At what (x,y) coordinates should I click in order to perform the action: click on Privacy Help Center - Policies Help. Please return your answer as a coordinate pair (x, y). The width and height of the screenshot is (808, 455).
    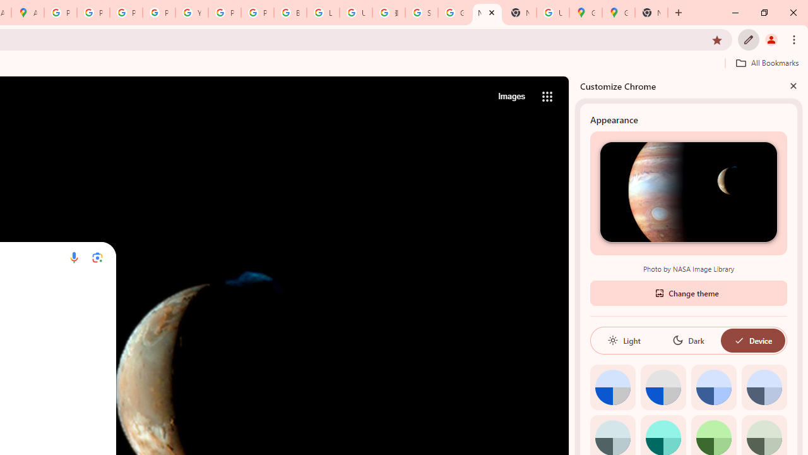
    Looking at the image, I should click on (126, 13).